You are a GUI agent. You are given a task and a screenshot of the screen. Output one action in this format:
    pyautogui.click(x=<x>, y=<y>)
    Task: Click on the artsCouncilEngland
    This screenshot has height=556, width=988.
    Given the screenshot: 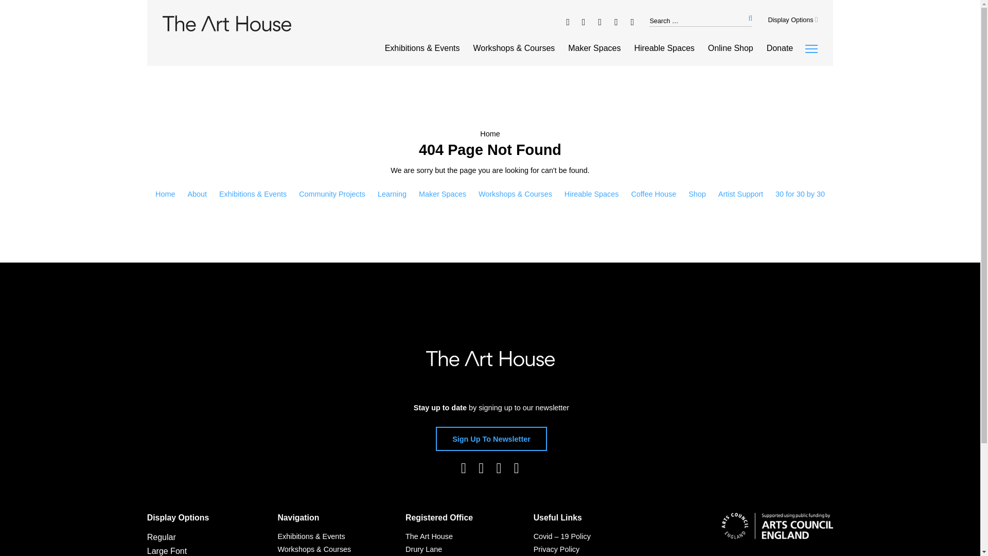 What is the action you would take?
    pyautogui.click(x=777, y=552)
    